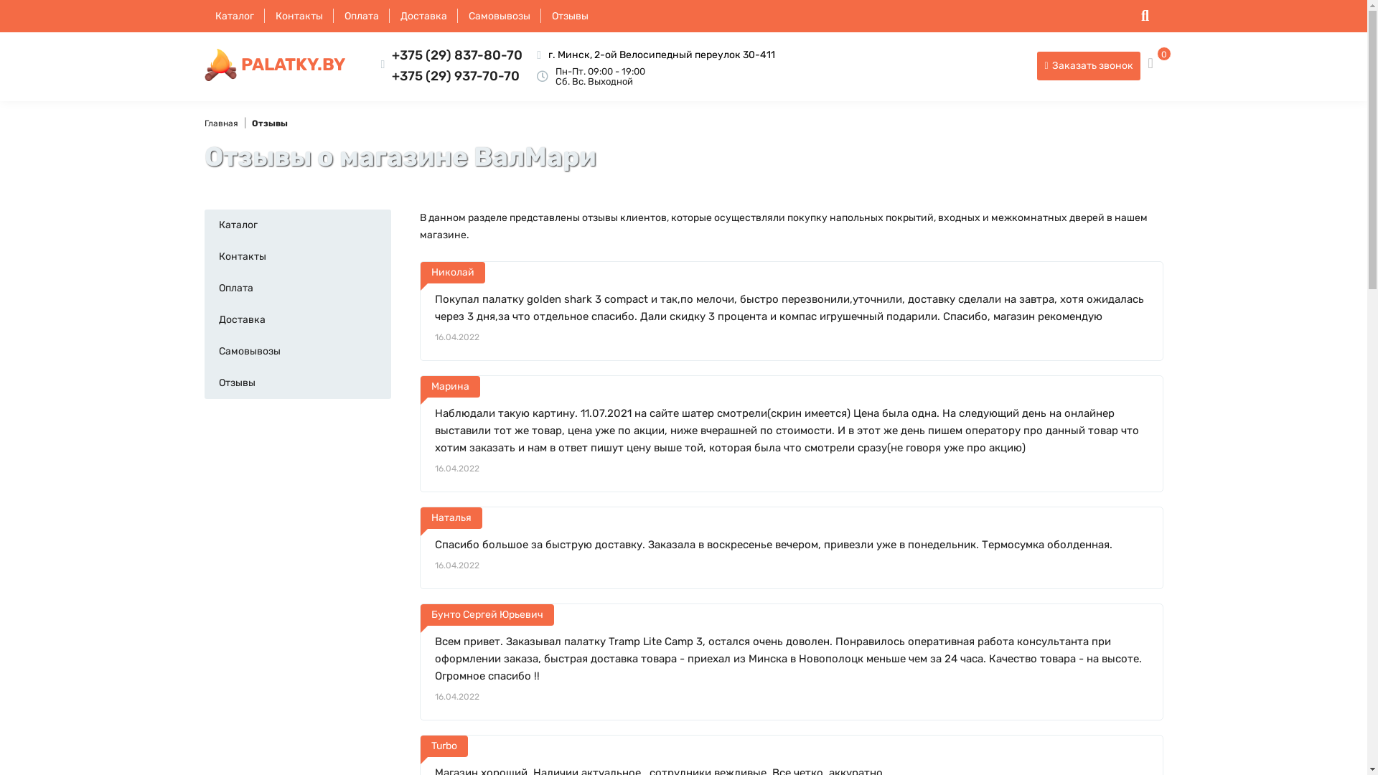 The image size is (1378, 775). I want to click on 0, so click(1156, 60).